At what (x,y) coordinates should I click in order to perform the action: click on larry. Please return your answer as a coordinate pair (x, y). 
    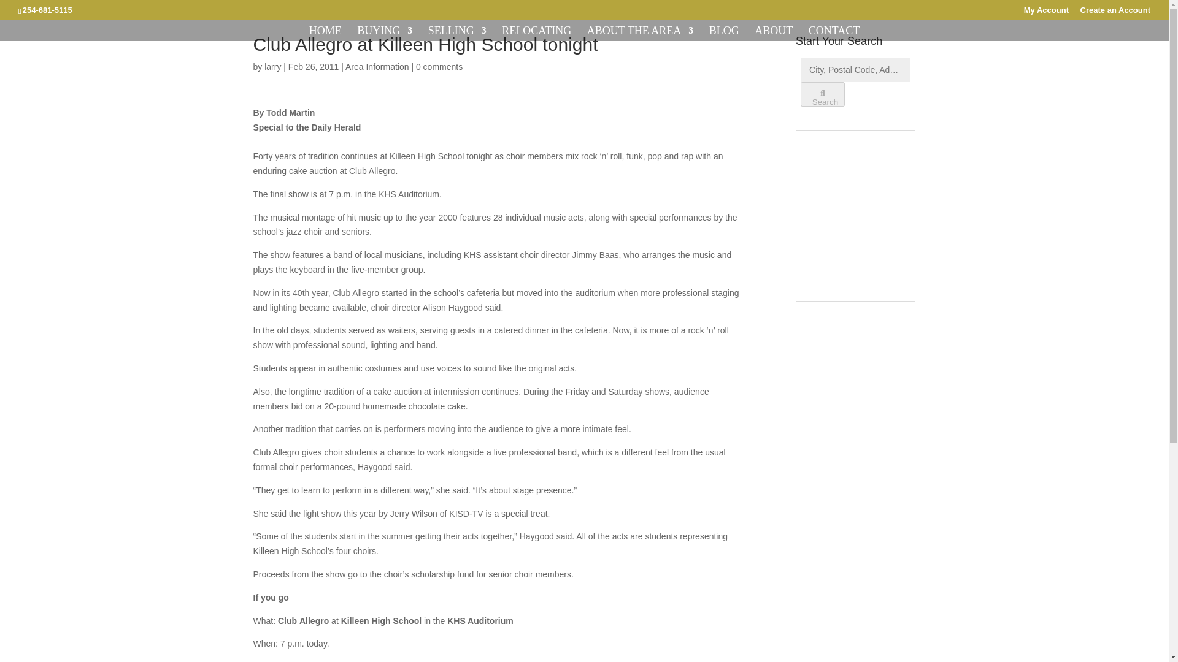
    Looking at the image, I should click on (272, 66).